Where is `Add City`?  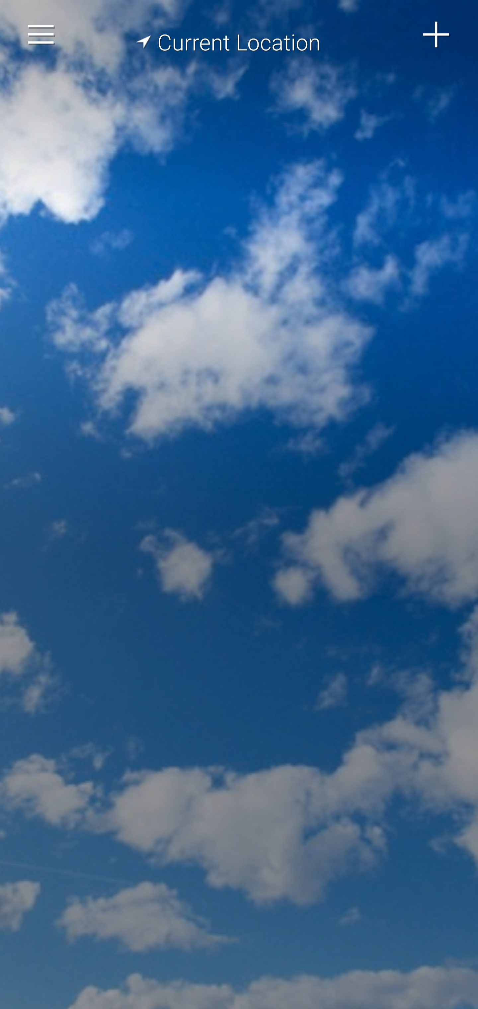 Add City is located at coordinates (437, 35).